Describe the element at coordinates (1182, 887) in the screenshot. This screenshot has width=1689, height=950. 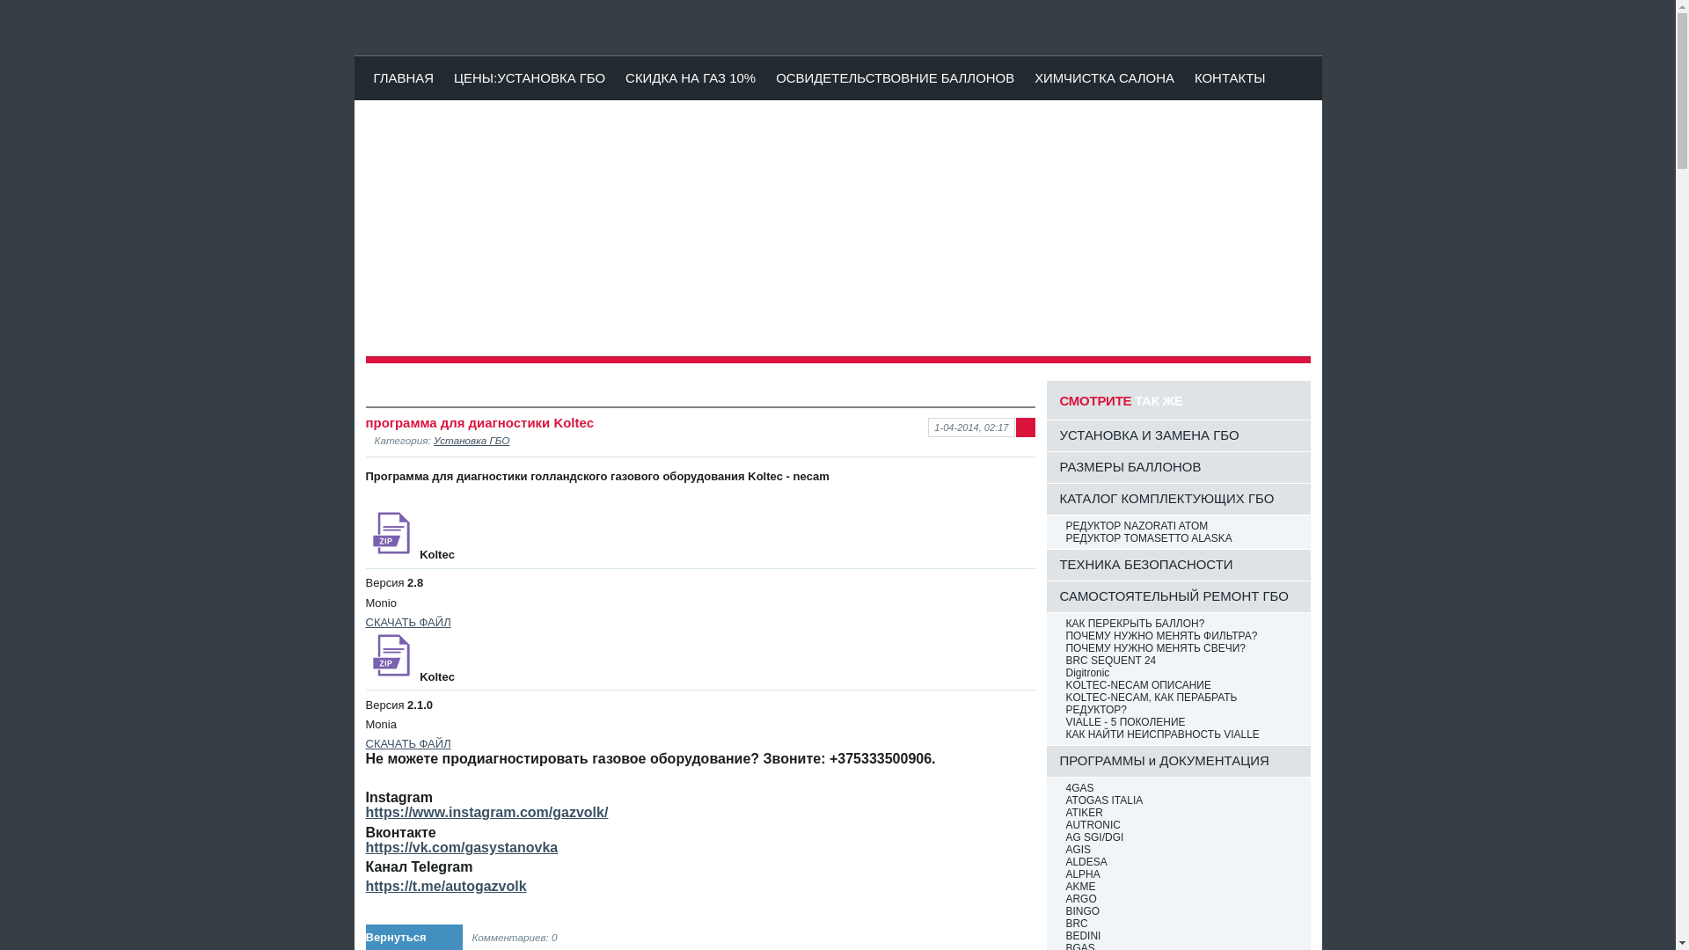
I see `AKME` at that location.